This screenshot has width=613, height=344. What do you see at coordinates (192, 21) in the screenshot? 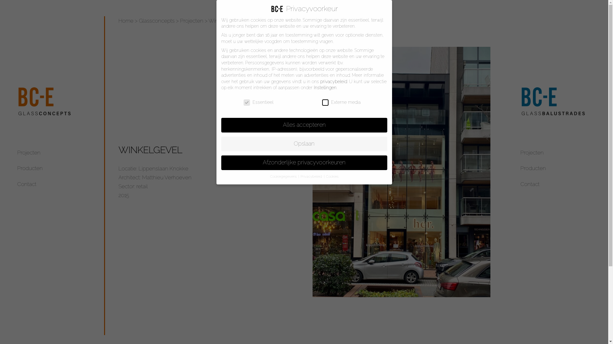
I see `Projecten` at bounding box center [192, 21].